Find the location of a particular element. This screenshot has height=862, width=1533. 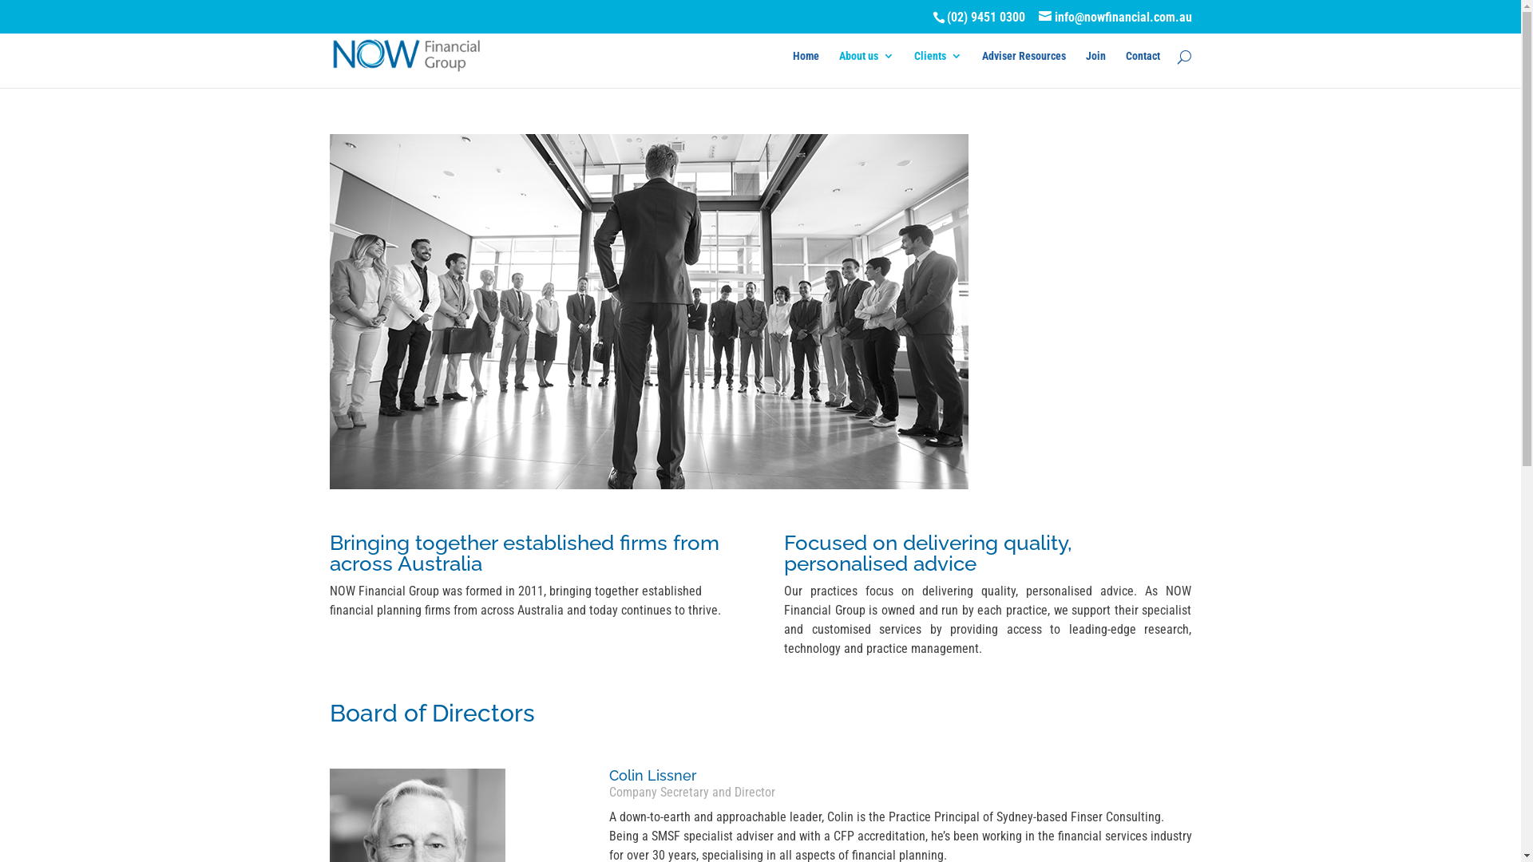

Clients is located at coordinates (937, 69).